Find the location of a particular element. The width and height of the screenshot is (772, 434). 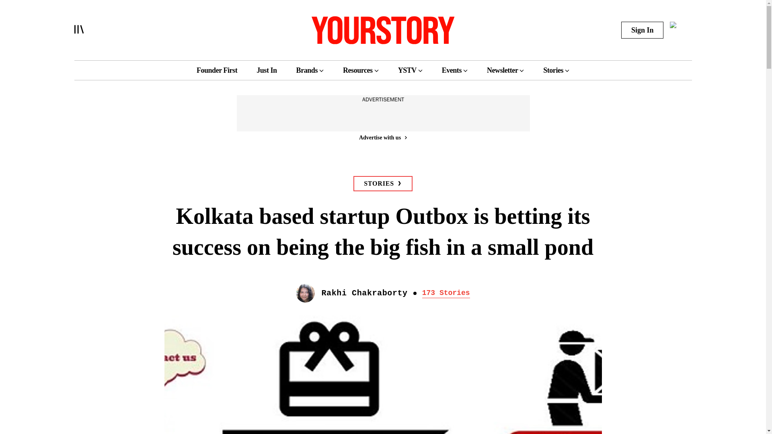

Rakhi Chakraborty is located at coordinates (364, 293).